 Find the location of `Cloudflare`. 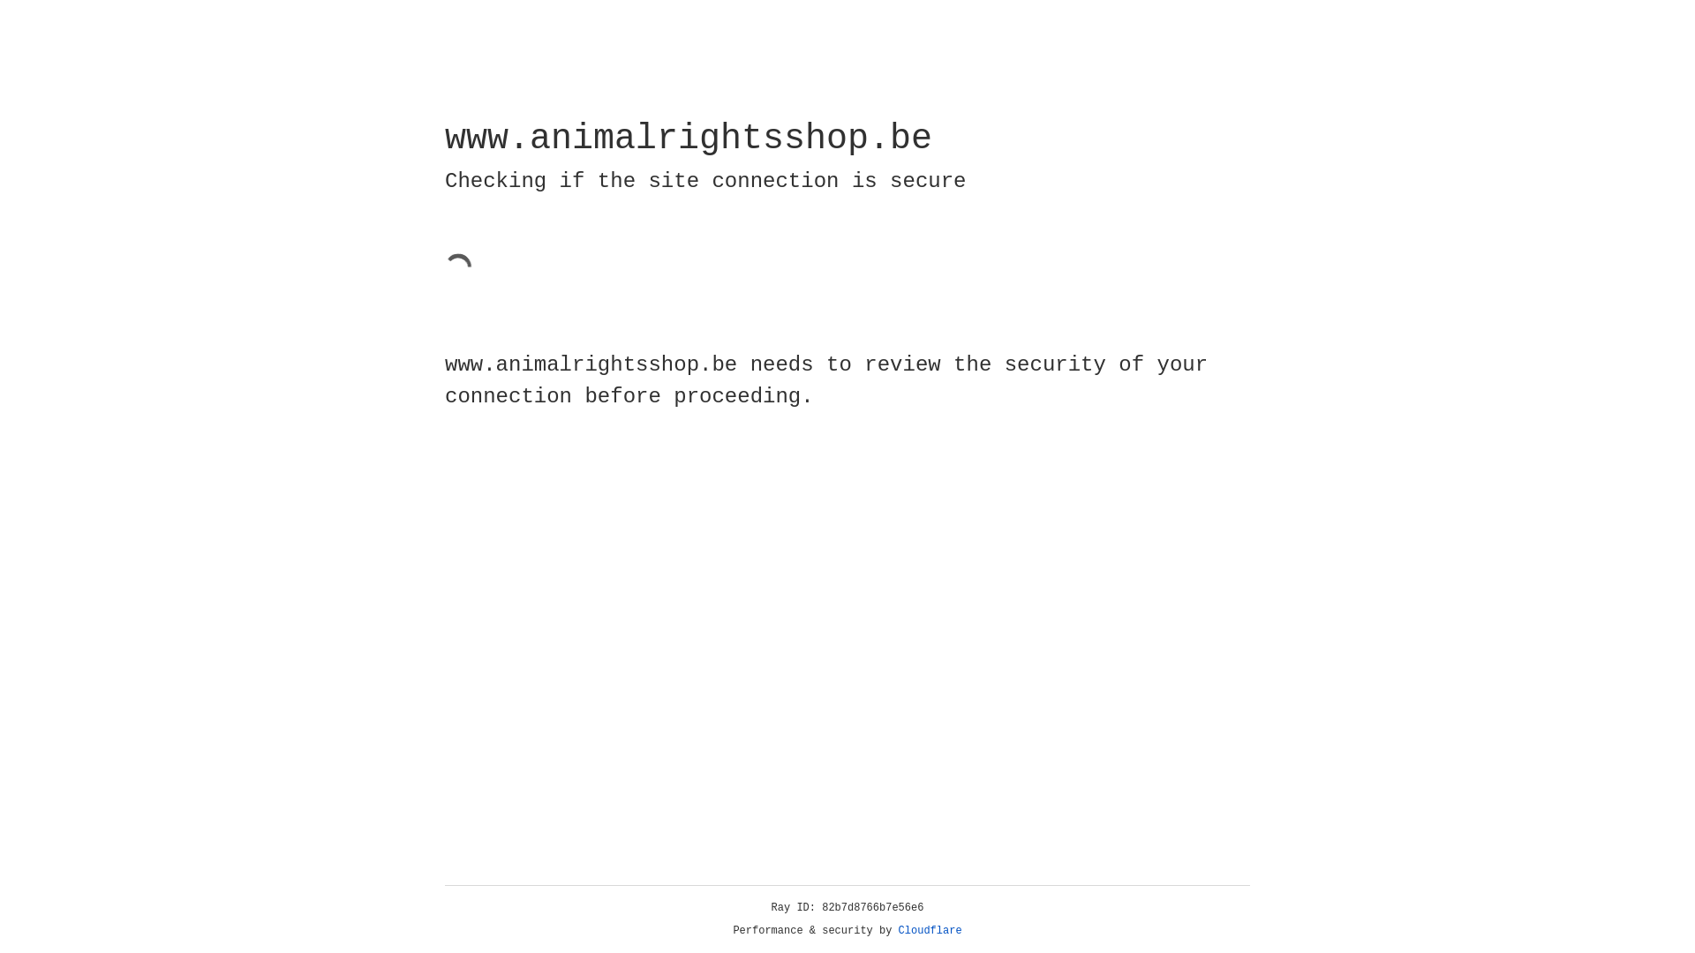

Cloudflare is located at coordinates (930, 931).